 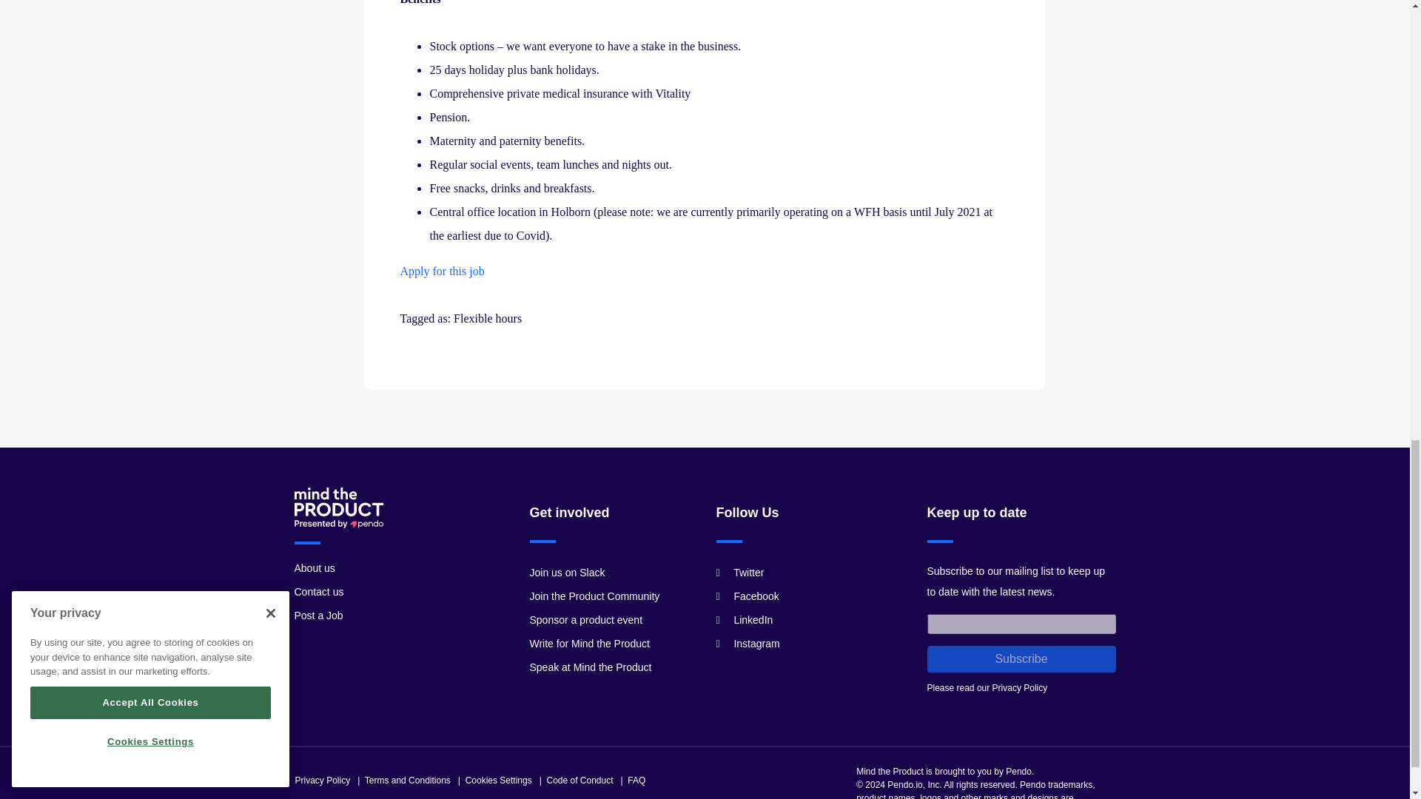 I want to click on Post a Job, so click(x=318, y=616).